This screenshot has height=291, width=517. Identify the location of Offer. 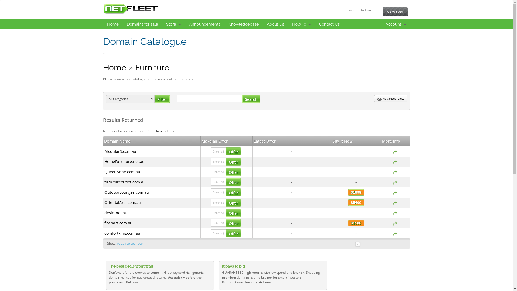
(234, 223).